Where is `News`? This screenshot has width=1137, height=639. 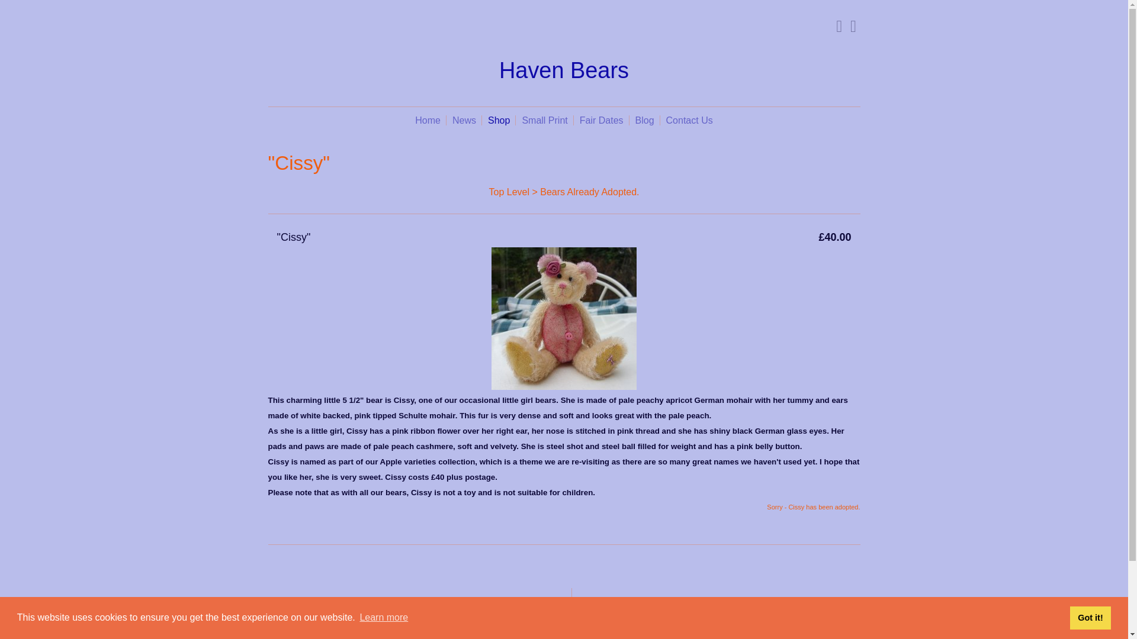 News is located at coordinates (464, 120).